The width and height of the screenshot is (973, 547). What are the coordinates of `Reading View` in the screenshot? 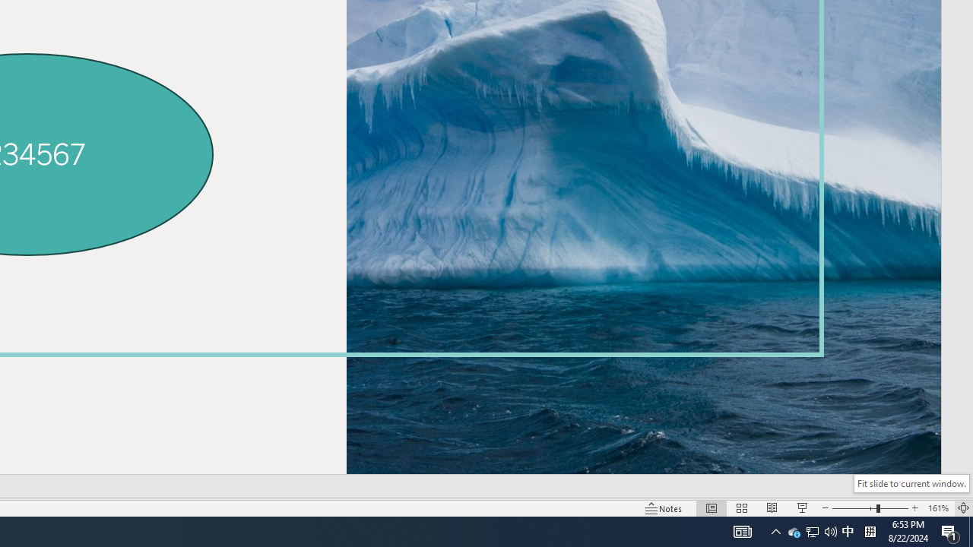 It's located at (772, 507).